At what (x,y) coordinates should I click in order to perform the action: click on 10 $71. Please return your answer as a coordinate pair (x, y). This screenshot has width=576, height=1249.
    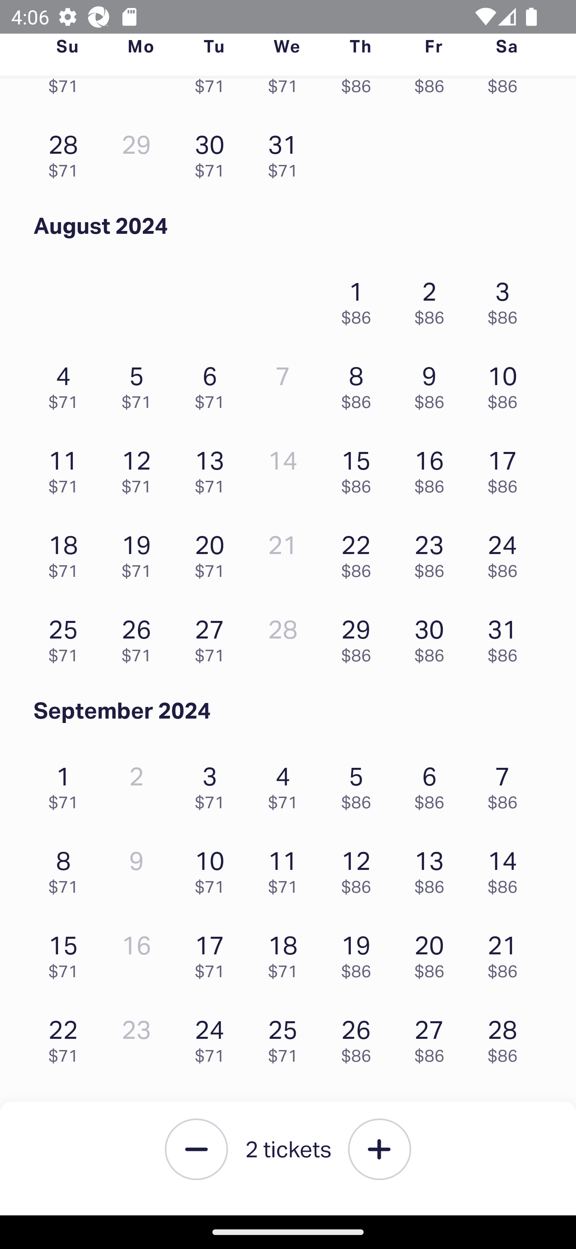
    Looking at the image, I should click on (214, 869).